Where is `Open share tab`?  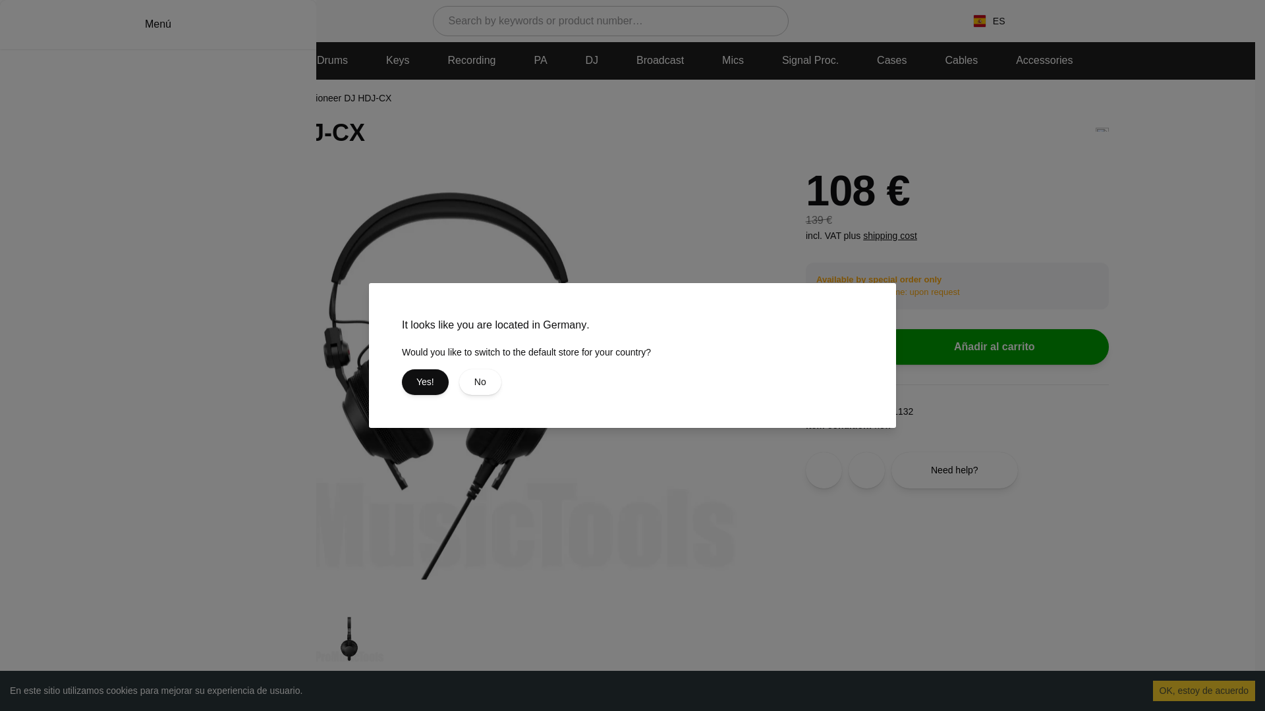
Open share tab is located at coordinates (866, 470).